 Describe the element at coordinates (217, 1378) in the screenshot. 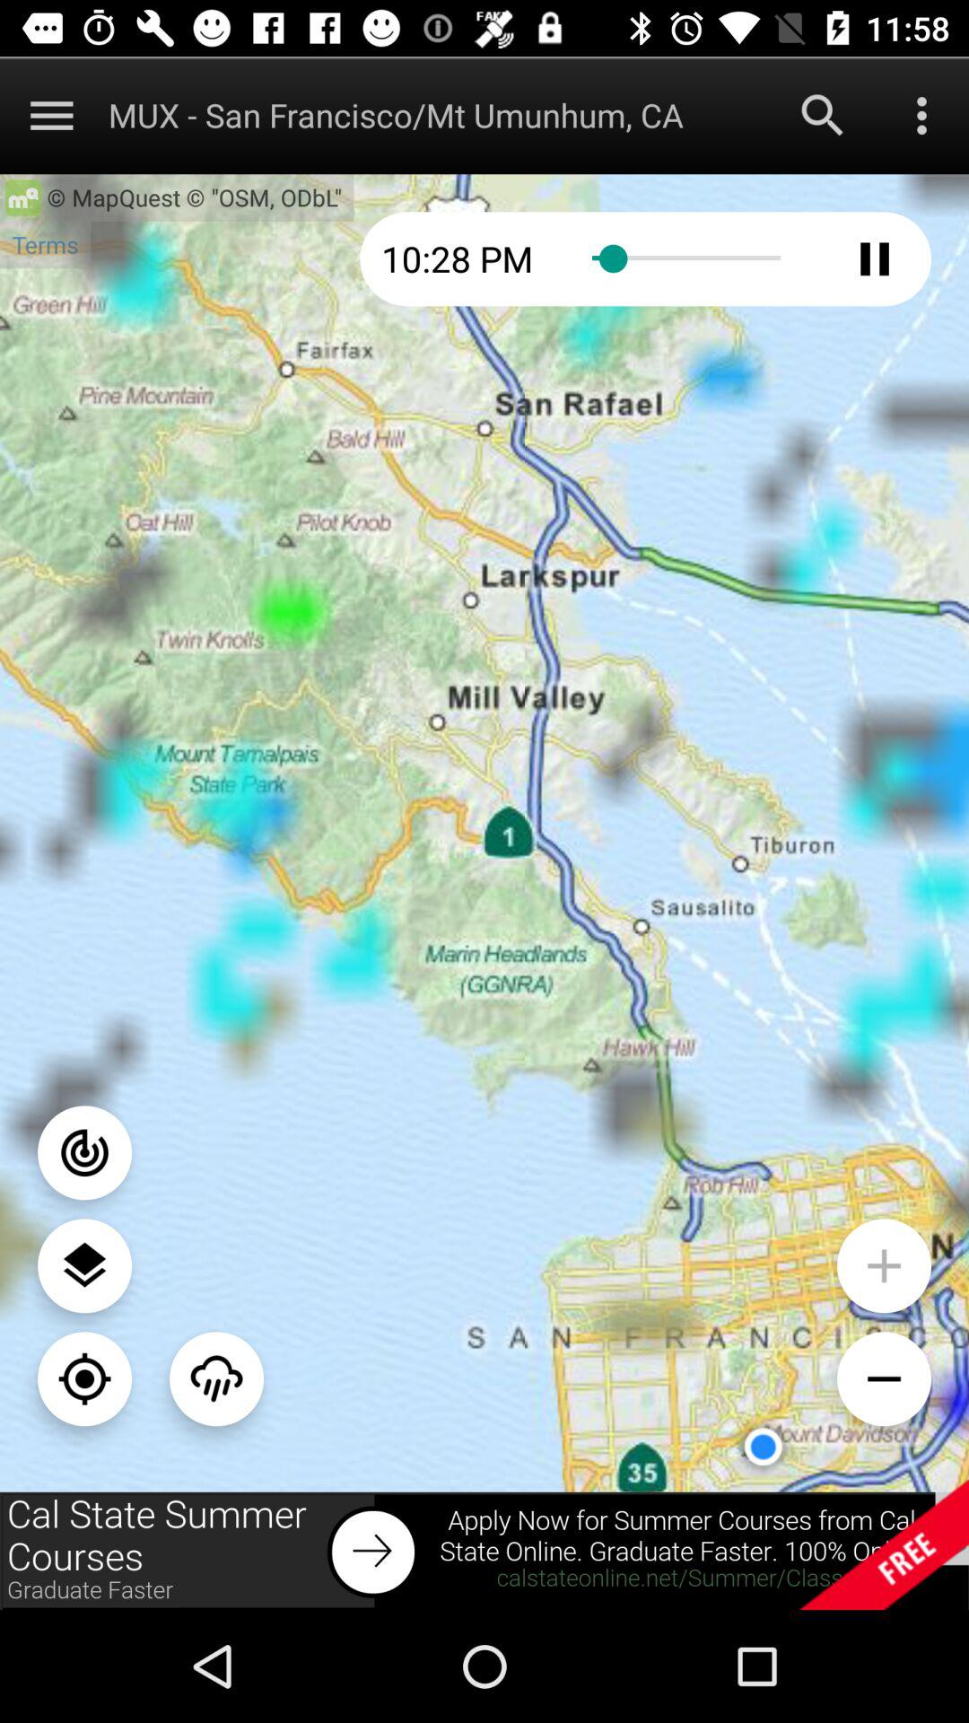

I see `check weather` at that location.